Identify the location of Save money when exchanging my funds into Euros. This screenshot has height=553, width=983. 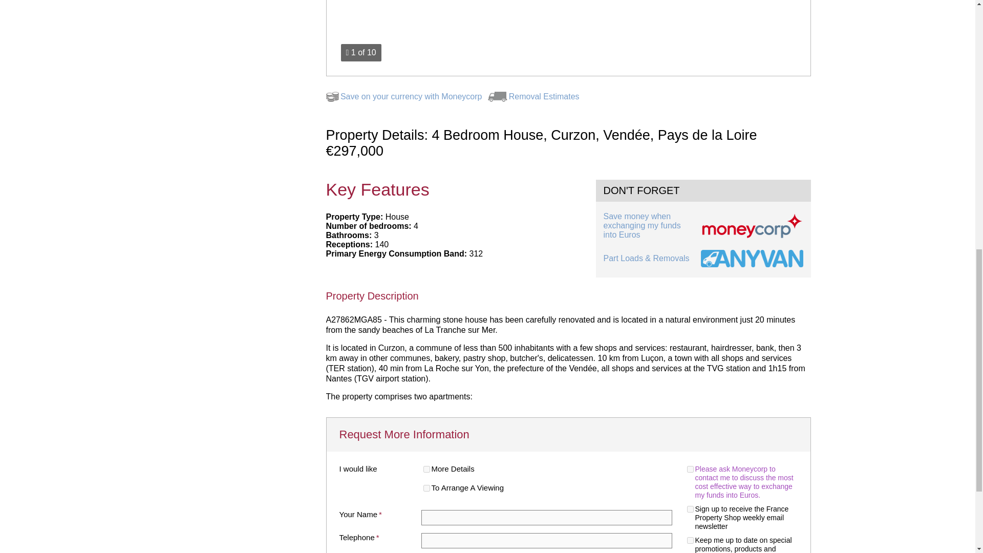
(703, 225).